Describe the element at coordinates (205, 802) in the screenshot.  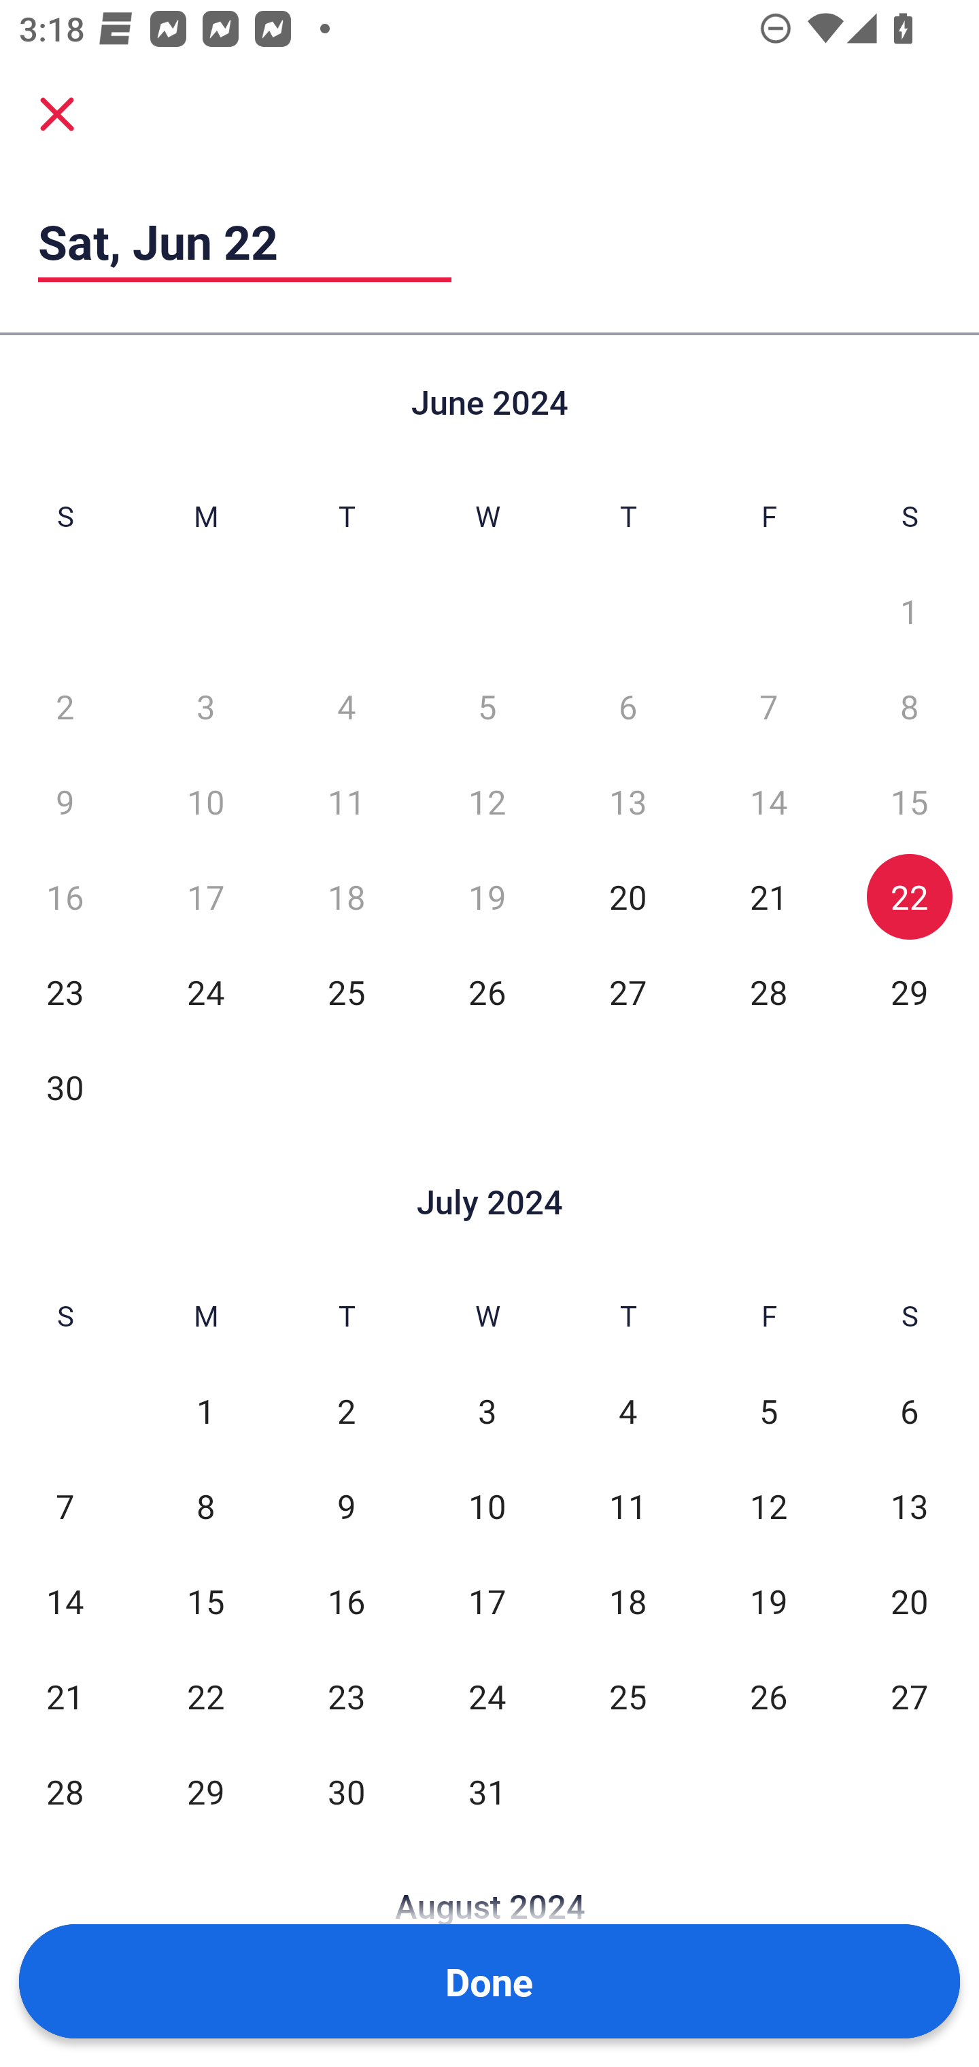
I see `10 Mon, Jun 10, Not Selected` at that location.